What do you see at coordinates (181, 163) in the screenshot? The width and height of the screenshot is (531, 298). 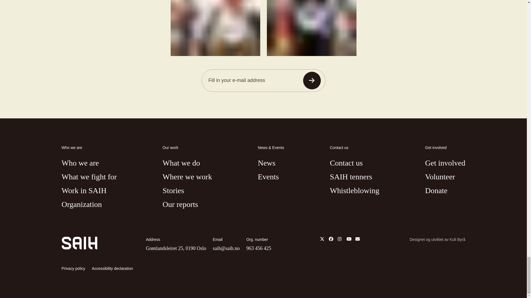 I see `What we do` at bounding box center [181, 163].